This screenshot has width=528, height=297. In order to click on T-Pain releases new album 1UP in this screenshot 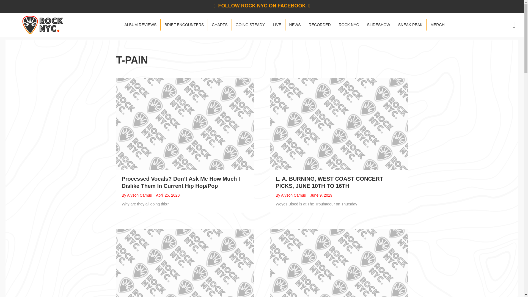, I will do `click(339, 274)`.